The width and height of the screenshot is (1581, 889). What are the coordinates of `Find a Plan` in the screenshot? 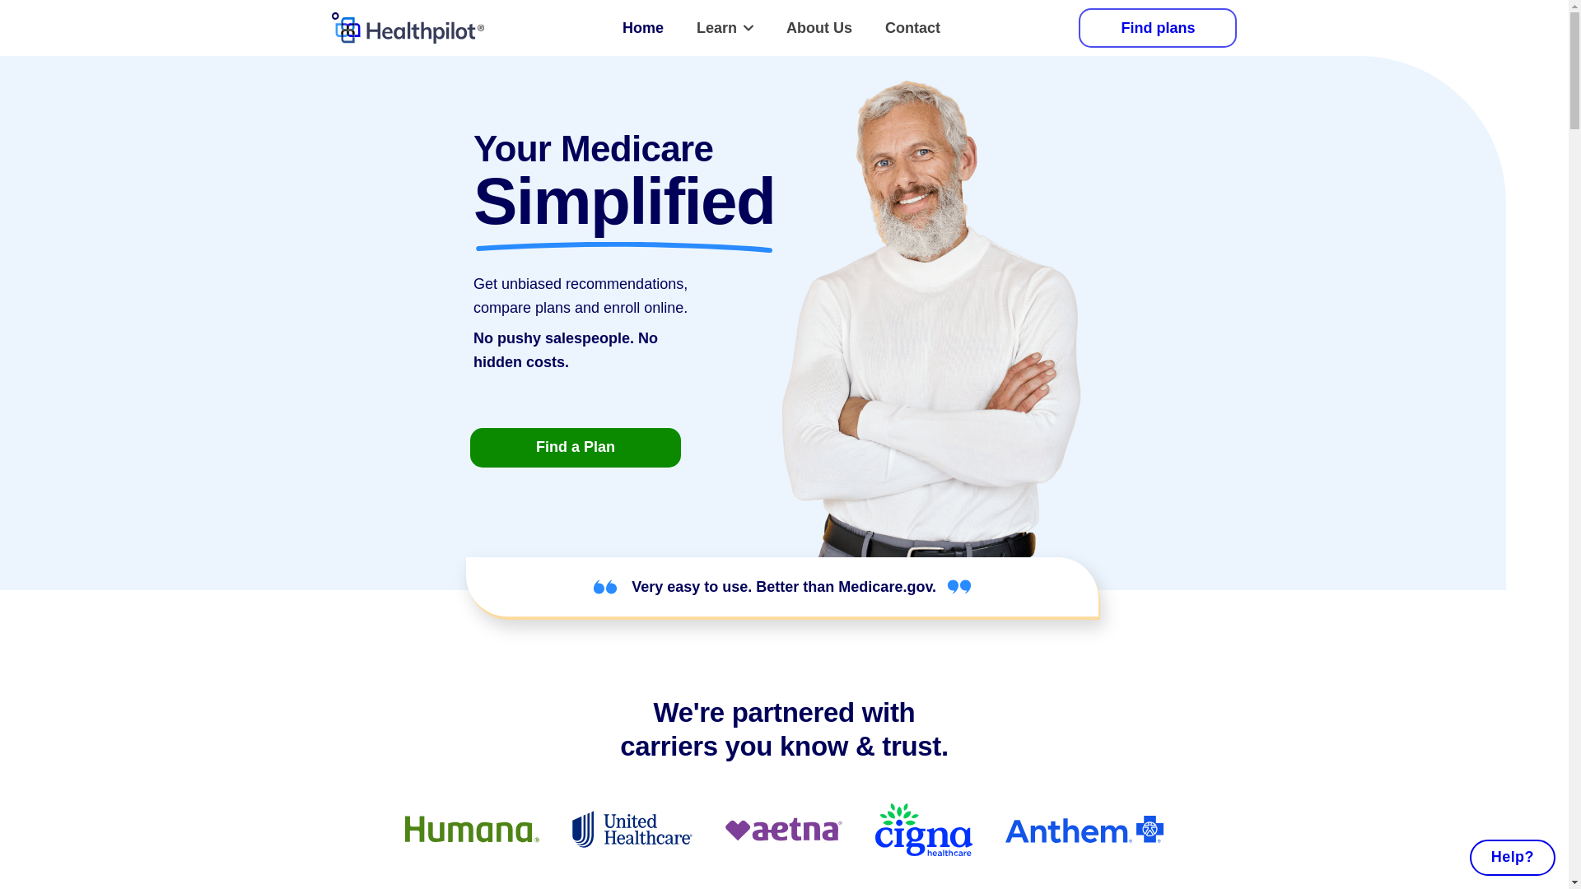 It's located at (575, 448).